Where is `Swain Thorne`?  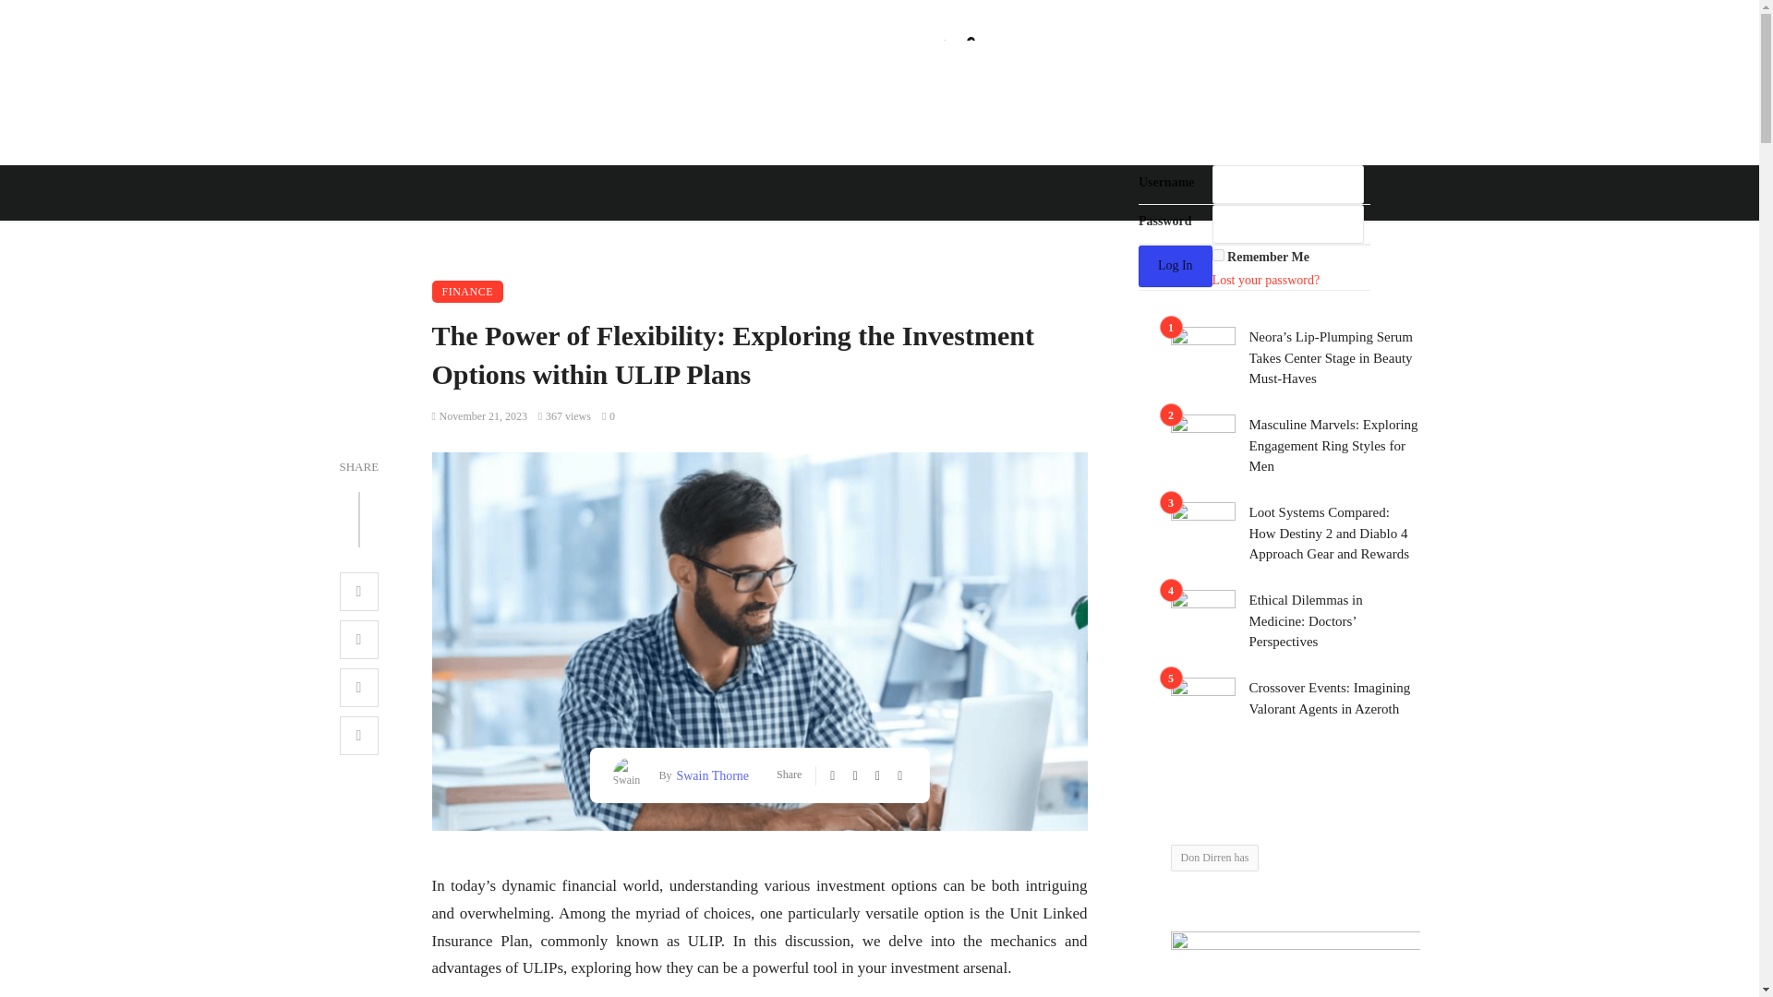 Swain Thorne is located at coordinates (709, 775).